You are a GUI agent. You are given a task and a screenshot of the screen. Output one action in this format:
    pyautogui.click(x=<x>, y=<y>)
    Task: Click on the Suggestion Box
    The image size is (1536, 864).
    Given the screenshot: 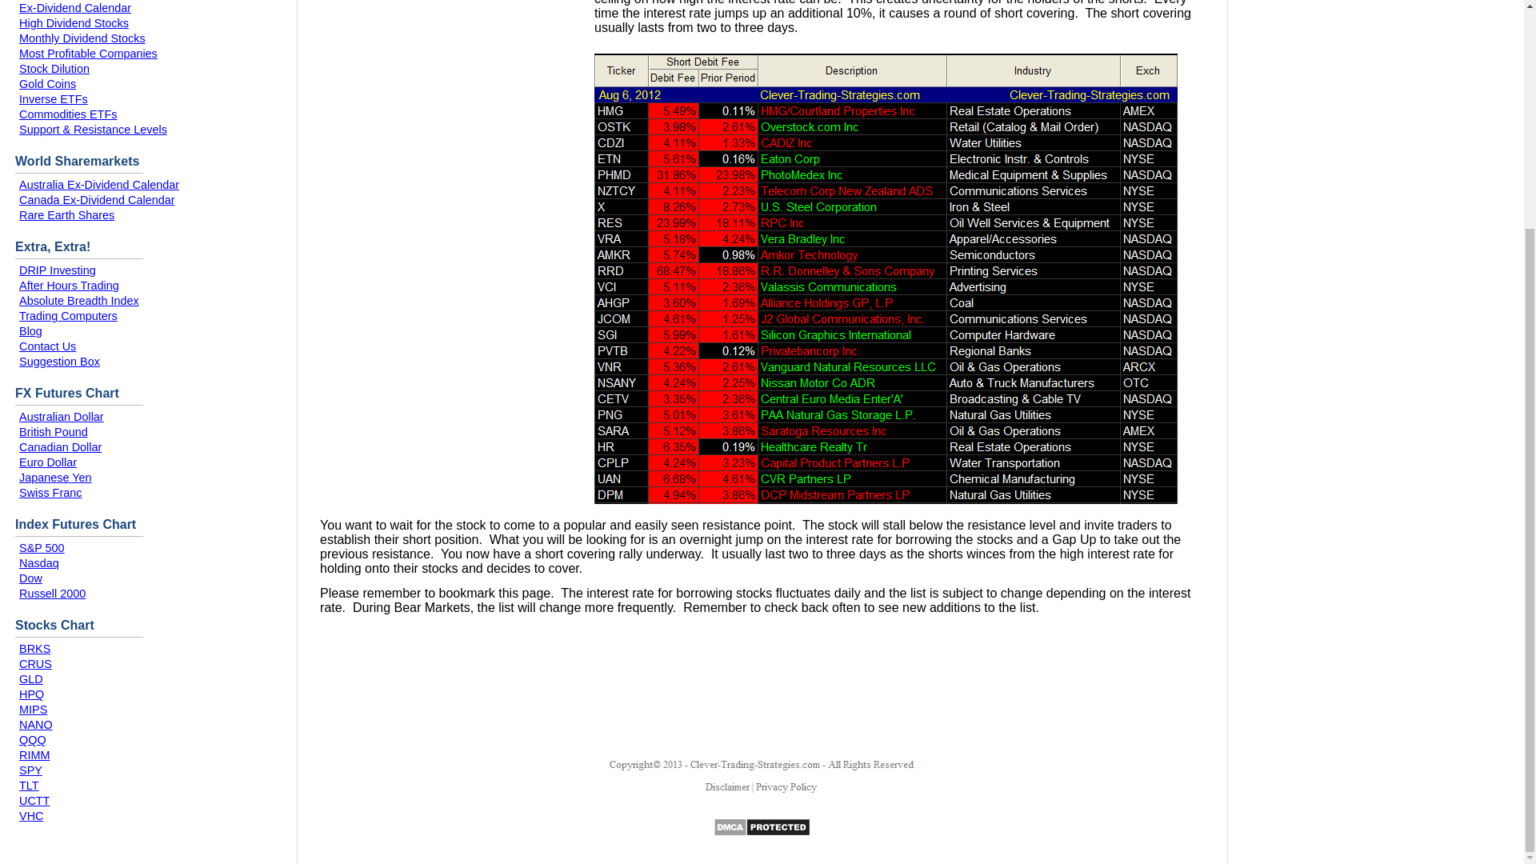 What is the action you would take?
    pyautogui.click(x=59, y=362)
    